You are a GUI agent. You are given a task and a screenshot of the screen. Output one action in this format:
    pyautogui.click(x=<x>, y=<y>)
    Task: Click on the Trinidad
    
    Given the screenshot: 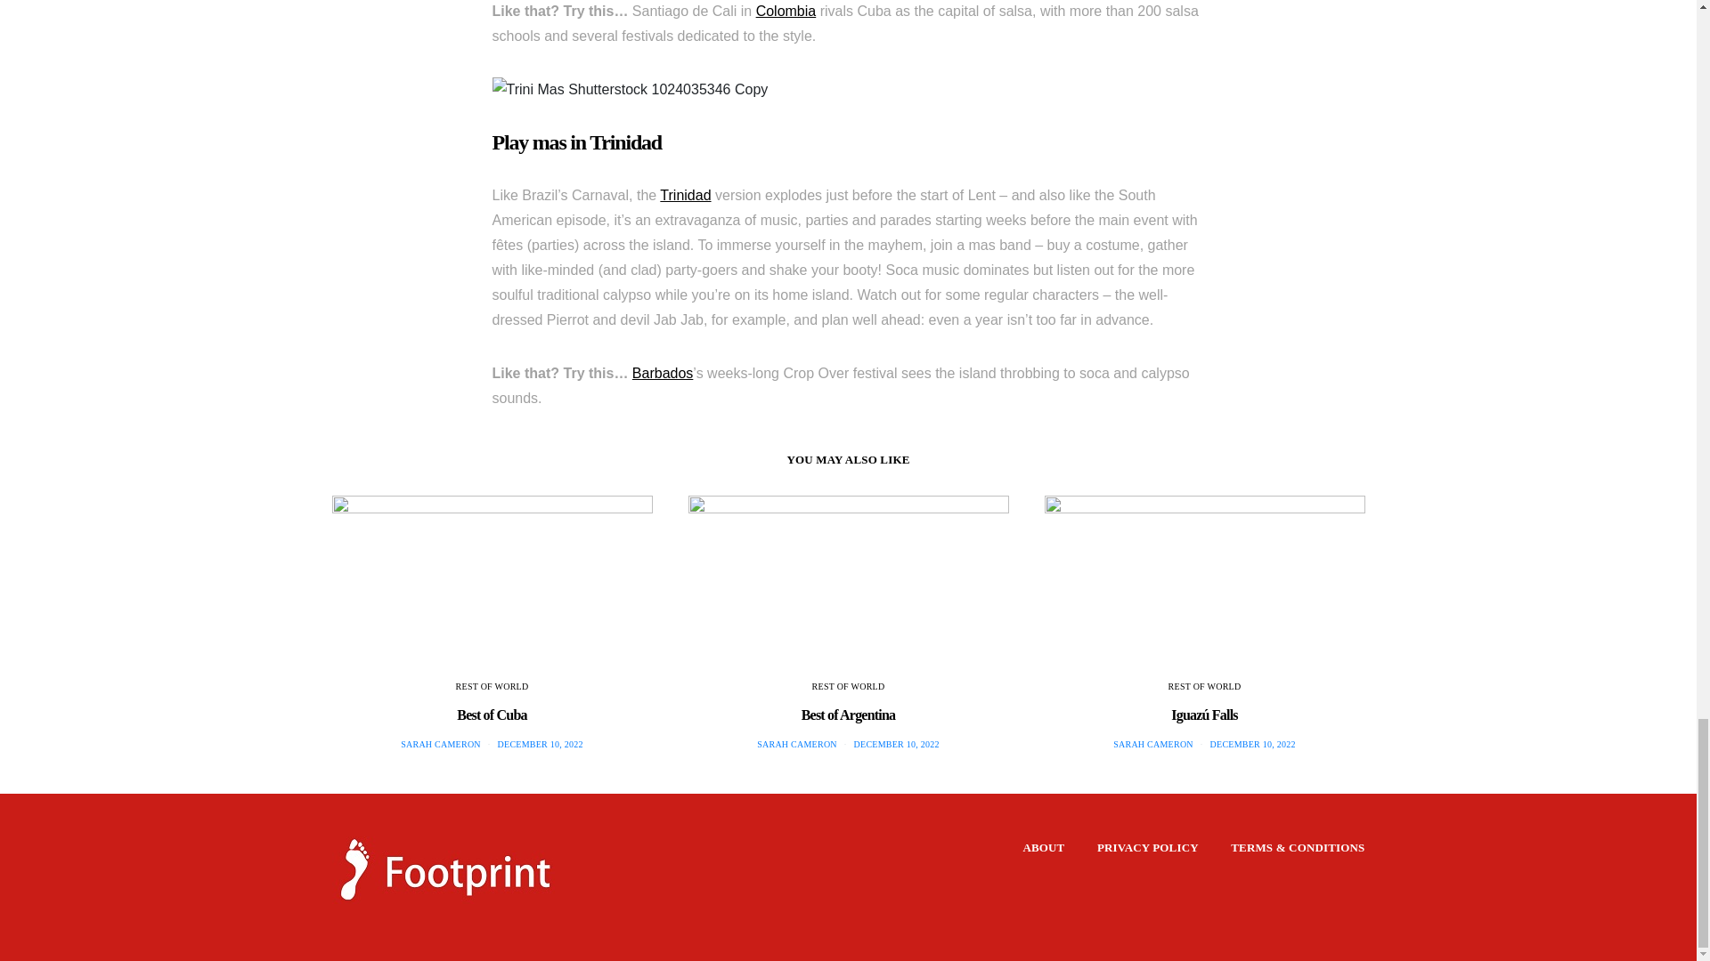 What is the action you would take?
    pyautogui.click(x=686, y=194)
    